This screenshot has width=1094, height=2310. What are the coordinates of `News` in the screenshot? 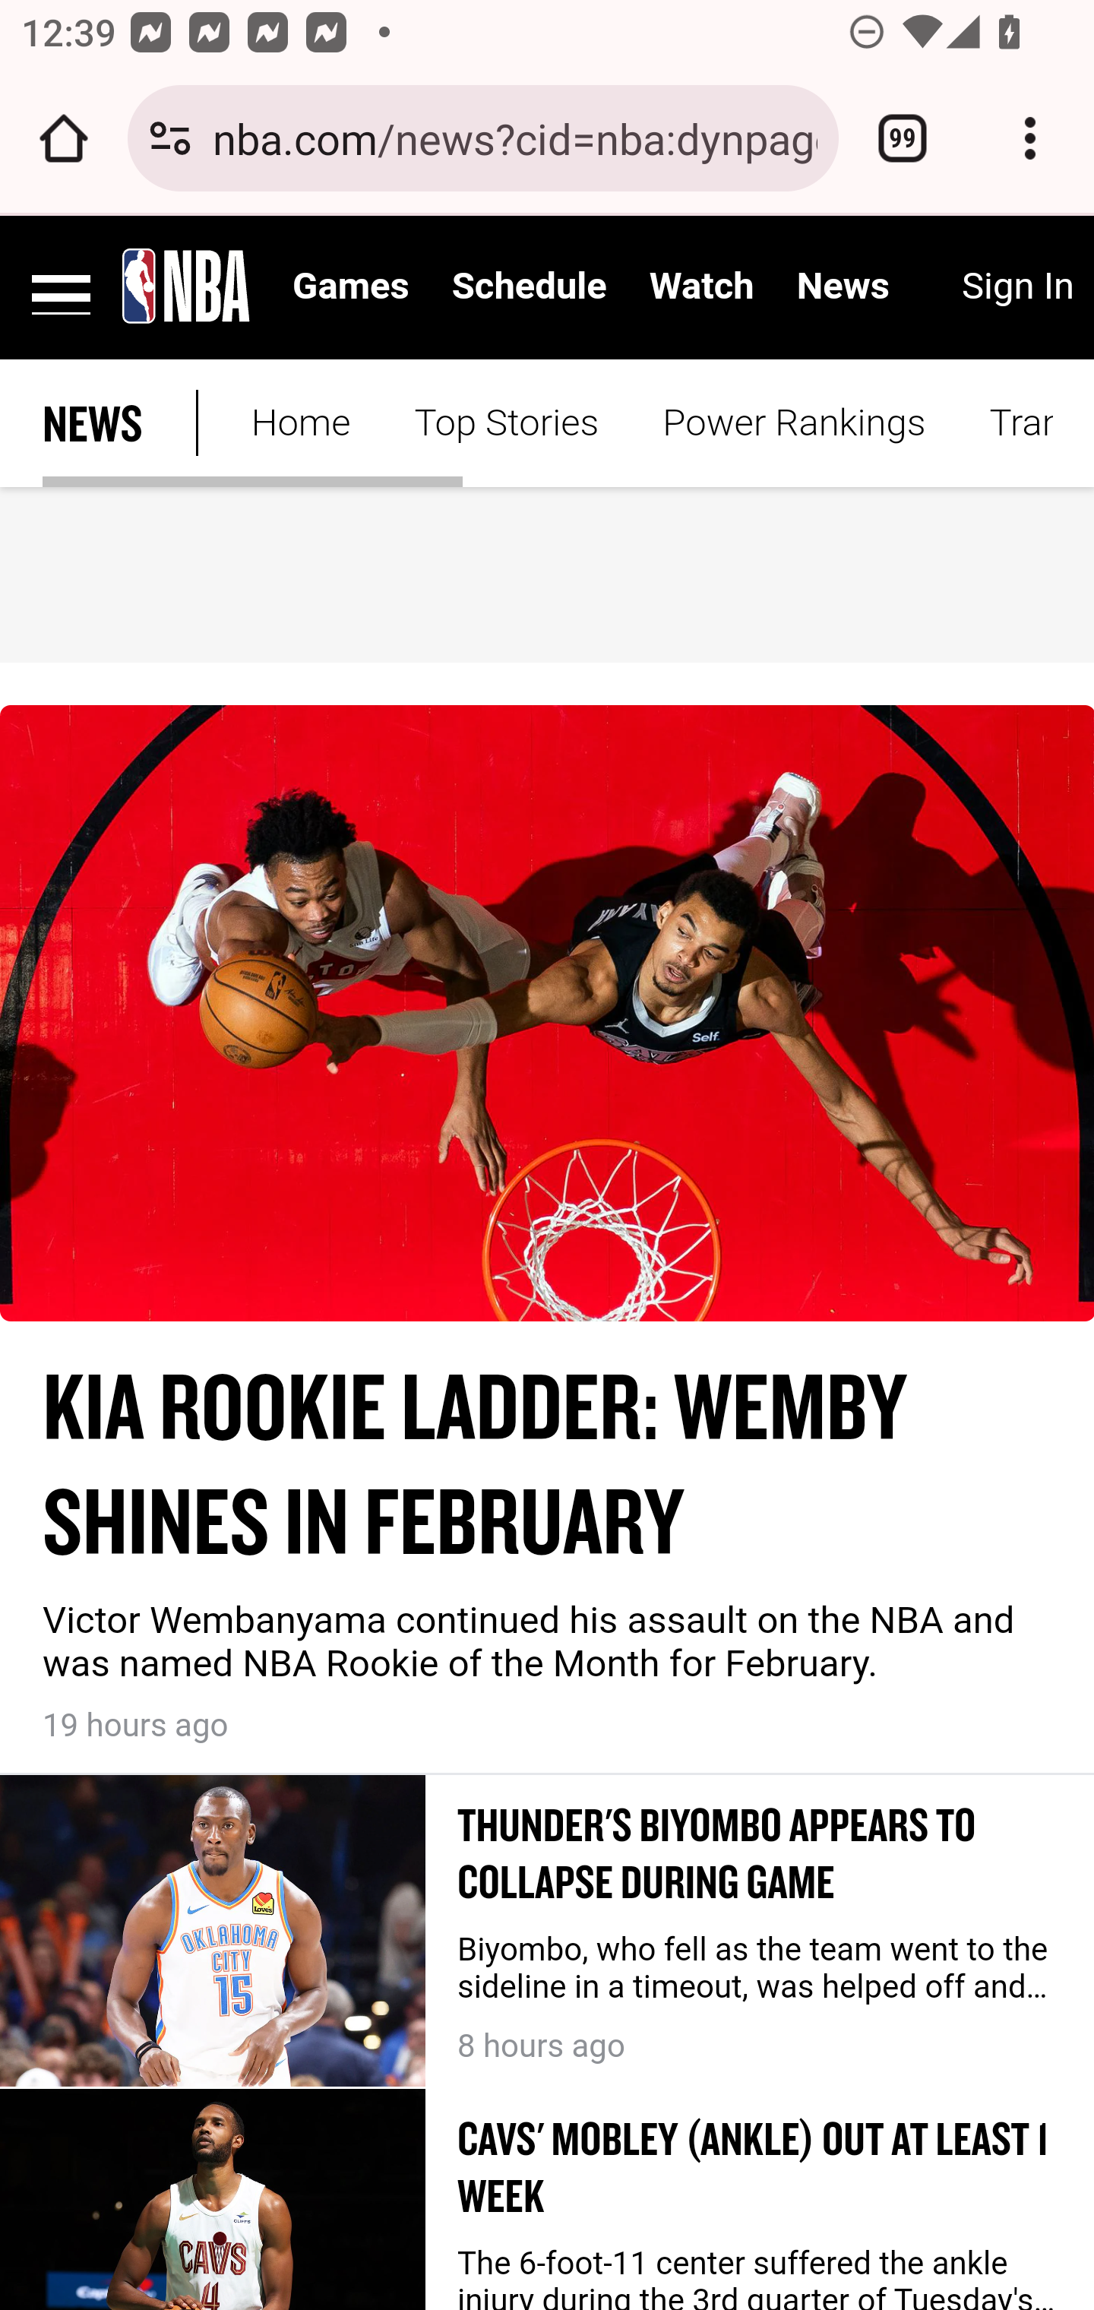 It's located at (842, 287).